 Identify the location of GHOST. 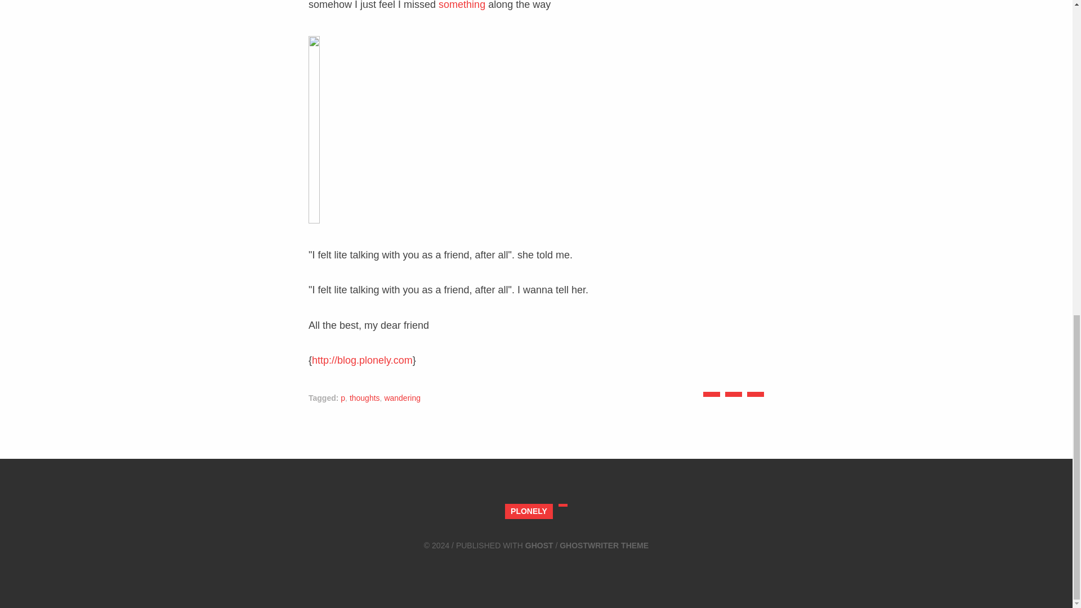
(539, 546).